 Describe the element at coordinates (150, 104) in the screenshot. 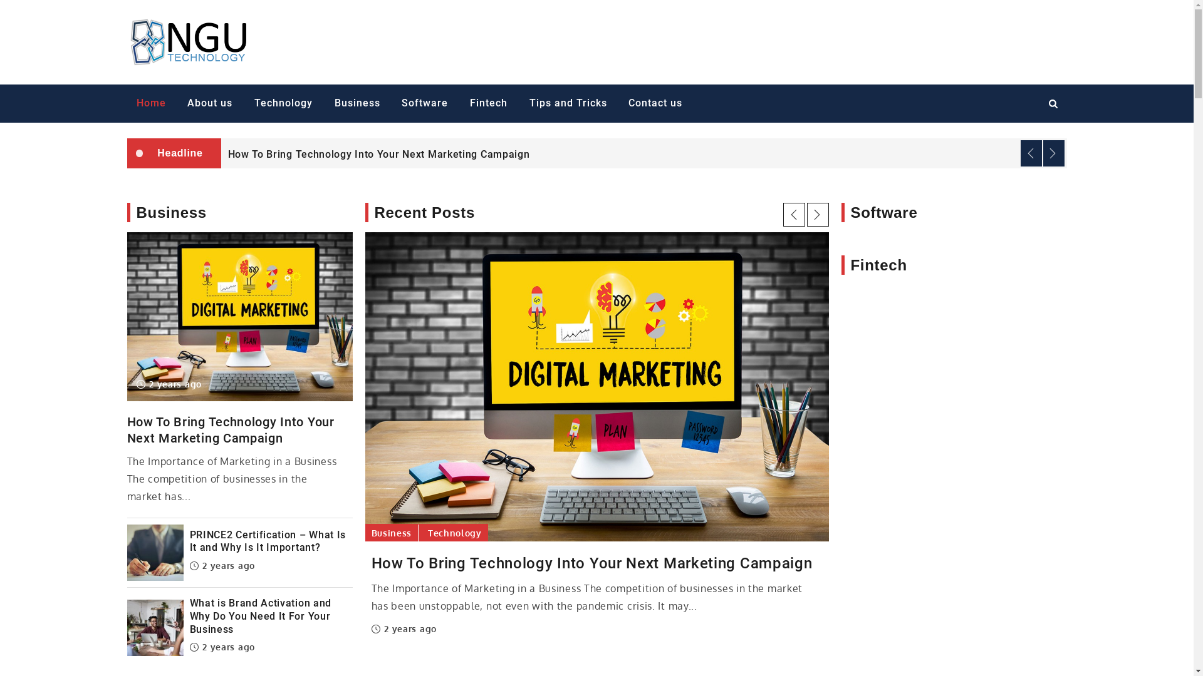

I see `Home` at that location.